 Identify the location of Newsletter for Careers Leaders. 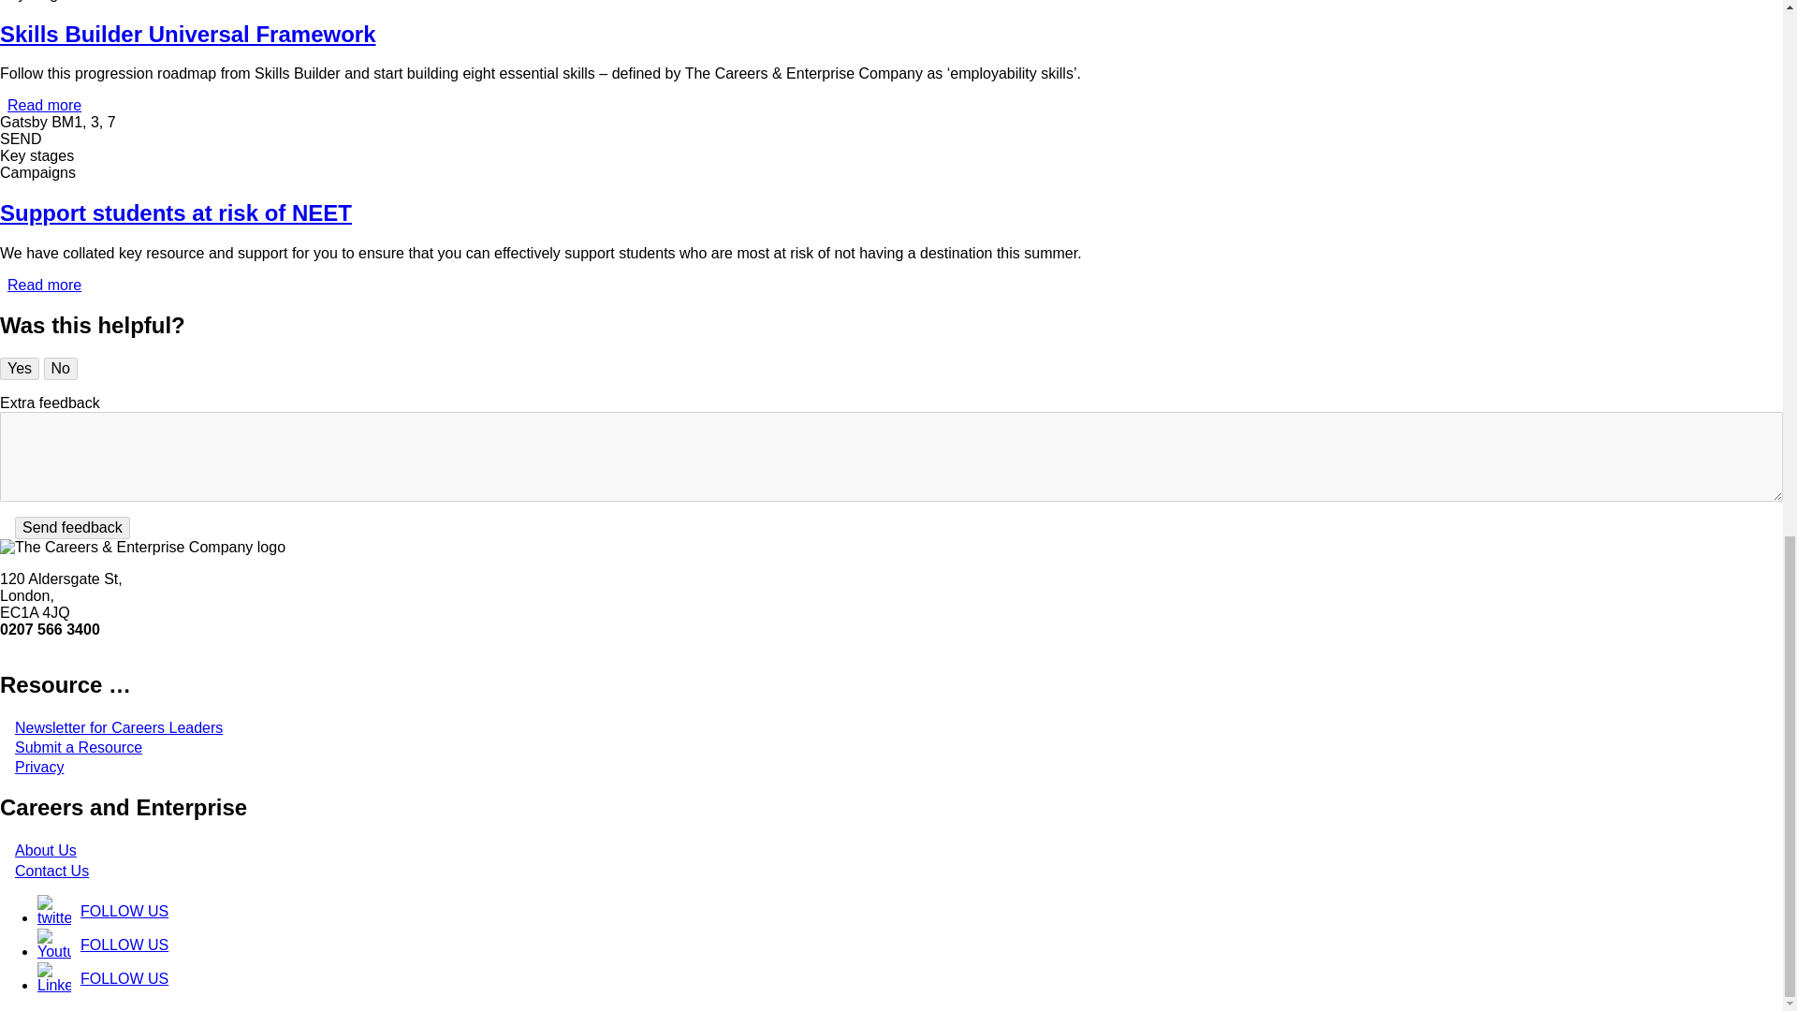
(43, 105).